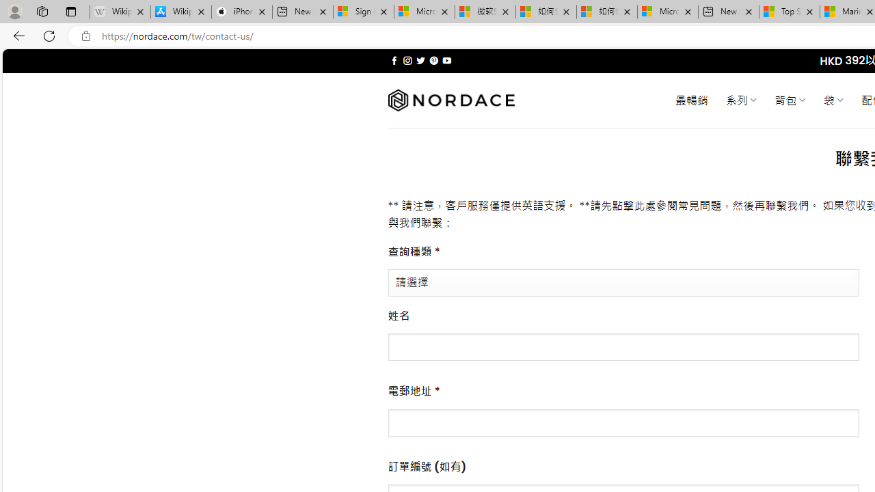 Image resolution: width=875 pixels, height=492 pixels. Describe the element at coordinates (407, 60) in the screenshot. I see `Follow on Instagram` at that location.